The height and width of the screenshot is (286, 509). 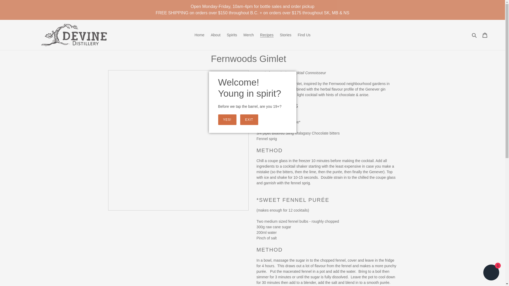 I want to click on Home, so click(x=199, y=34).